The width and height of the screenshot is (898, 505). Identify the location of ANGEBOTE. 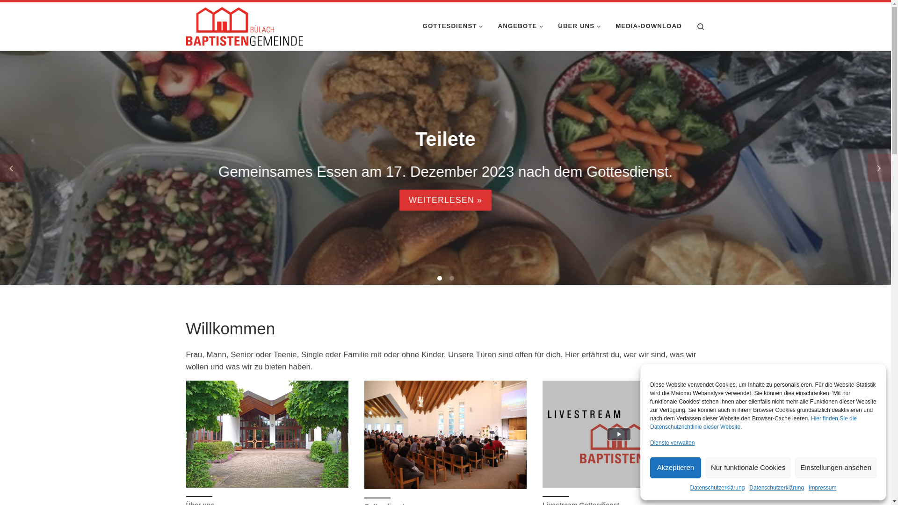
(522, 26).